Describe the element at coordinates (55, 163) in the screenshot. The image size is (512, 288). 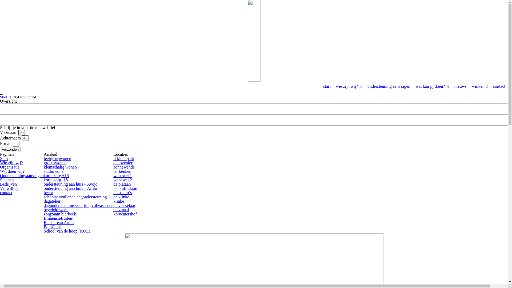
I see `groepswonen` at that location.